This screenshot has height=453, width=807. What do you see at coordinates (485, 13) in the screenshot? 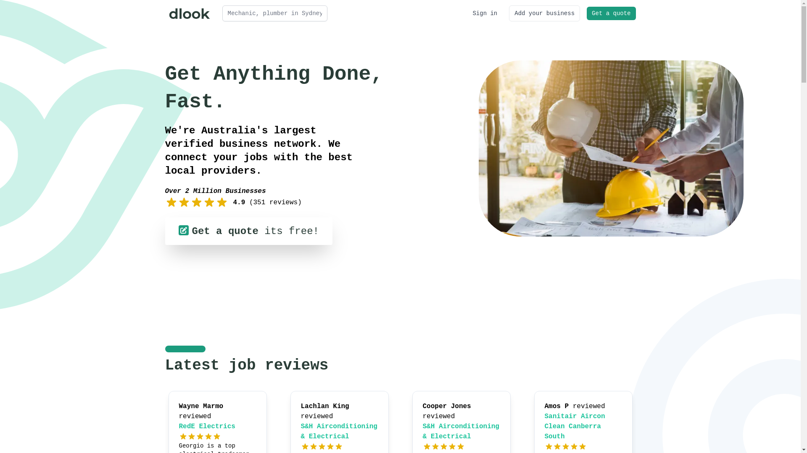
I see `Sign in` at bounding box center [485, 13].